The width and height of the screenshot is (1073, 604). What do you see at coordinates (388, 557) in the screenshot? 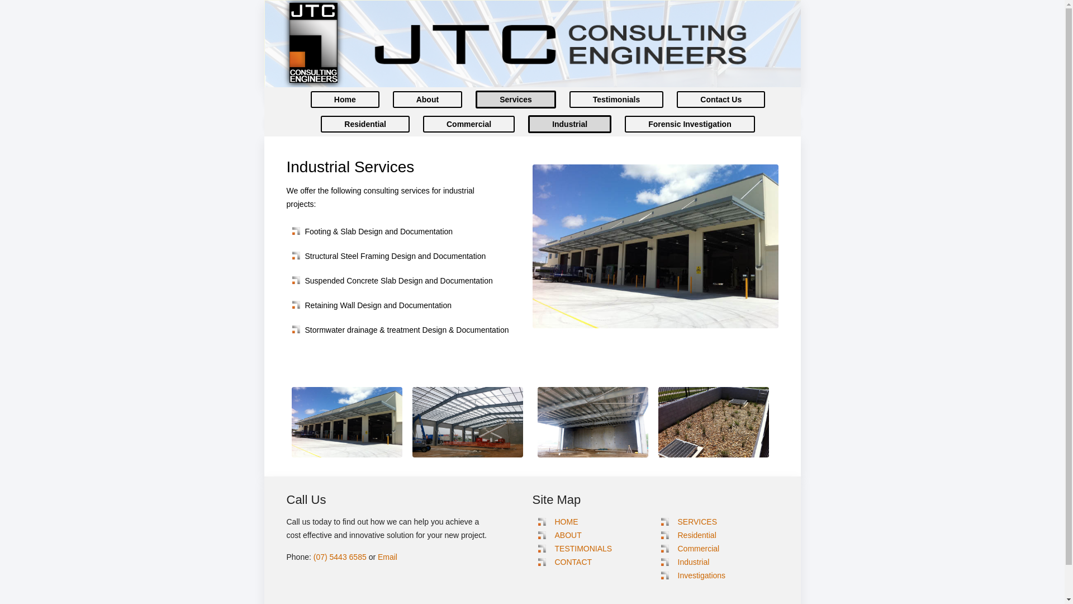
I see `Email` at bounding box center [388, 557].